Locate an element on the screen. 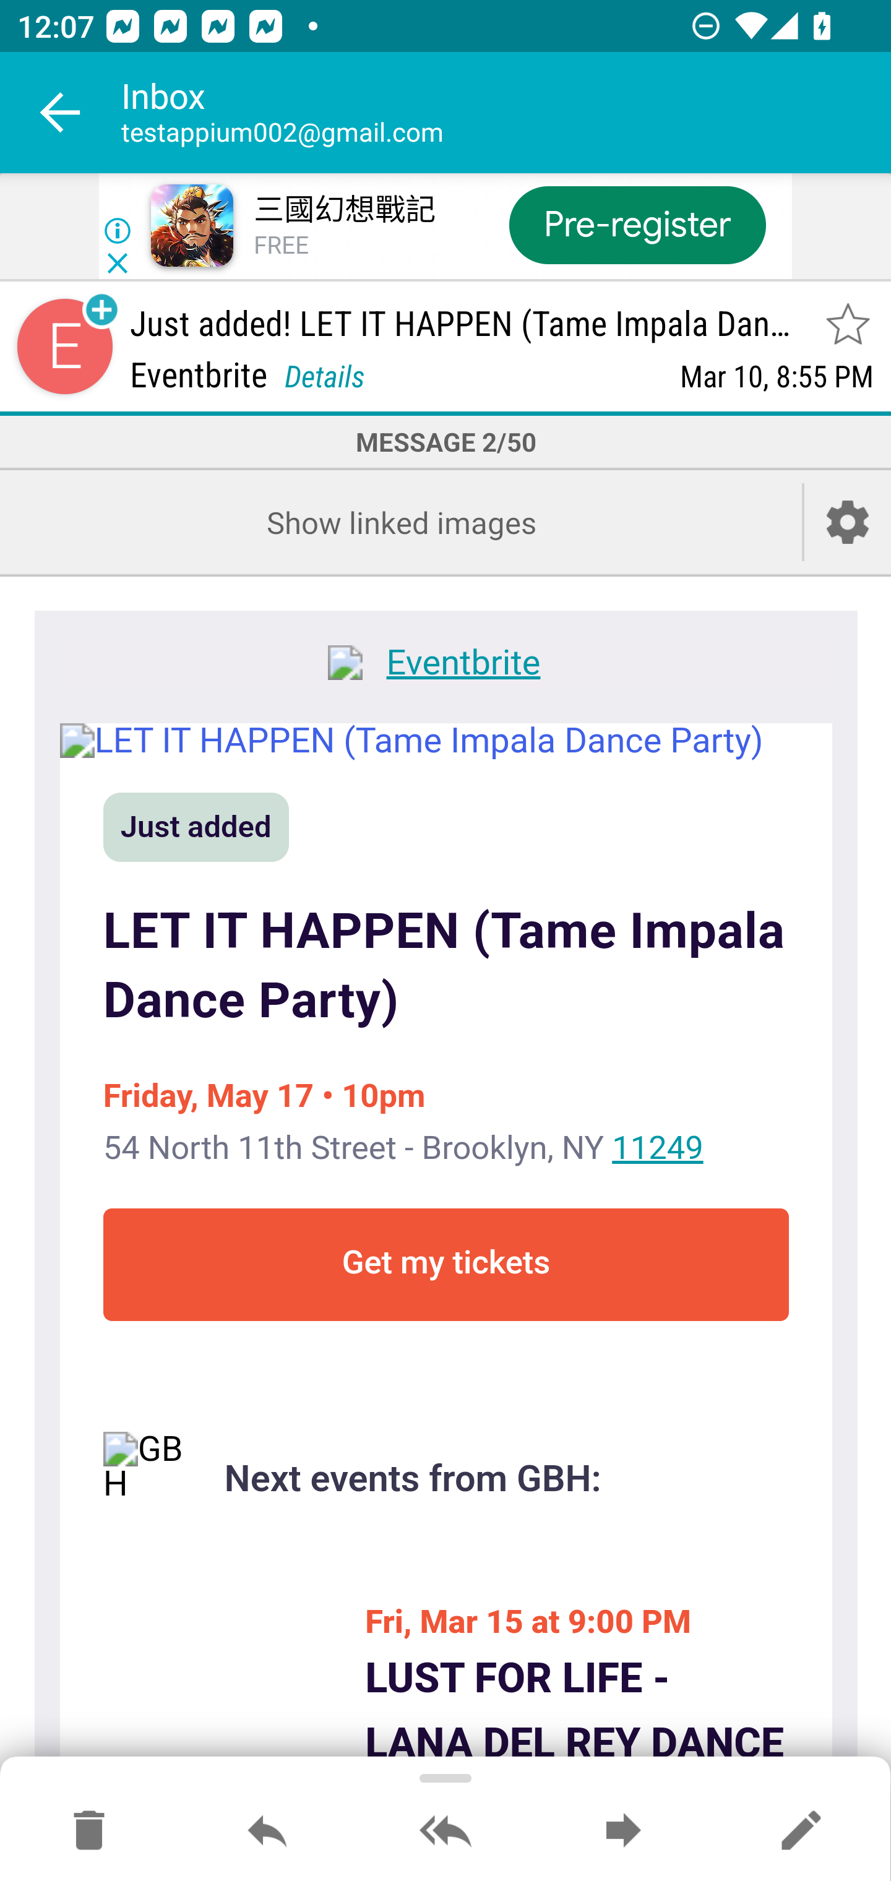 The image size is (891, 1881). LET IT HAPPEN (Tame Impala Dance Party) is located at coordinates (445, 740).